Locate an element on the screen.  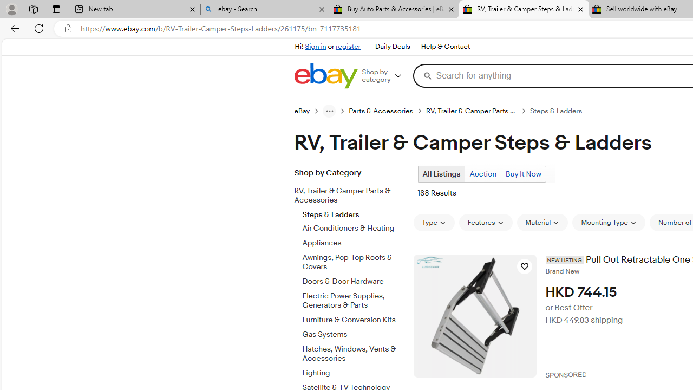
Features is located at coordinates (486, 222).